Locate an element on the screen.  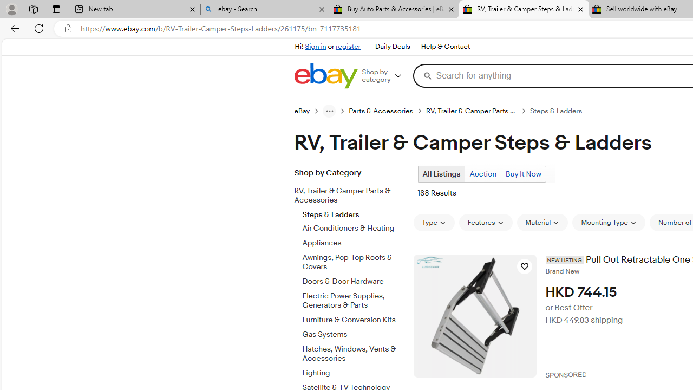
Features is located at coordinates (486, 222).